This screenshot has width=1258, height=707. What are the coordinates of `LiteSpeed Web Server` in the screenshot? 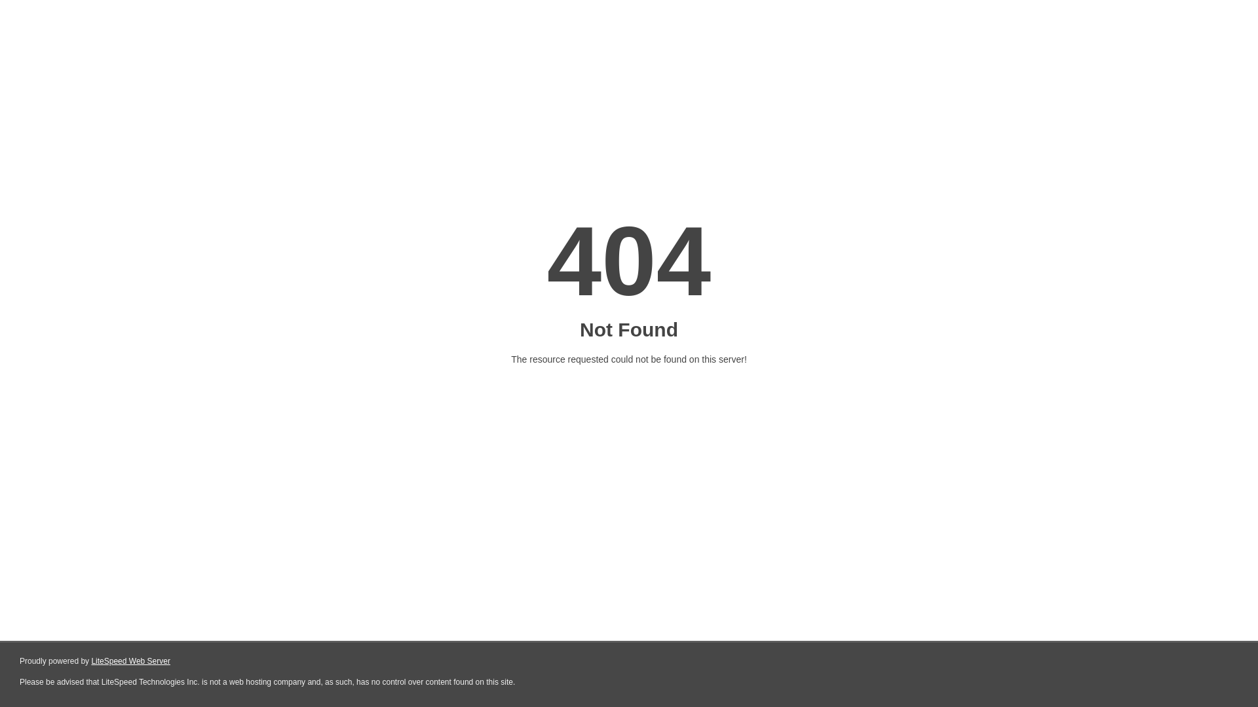 It's located at (131, 661).